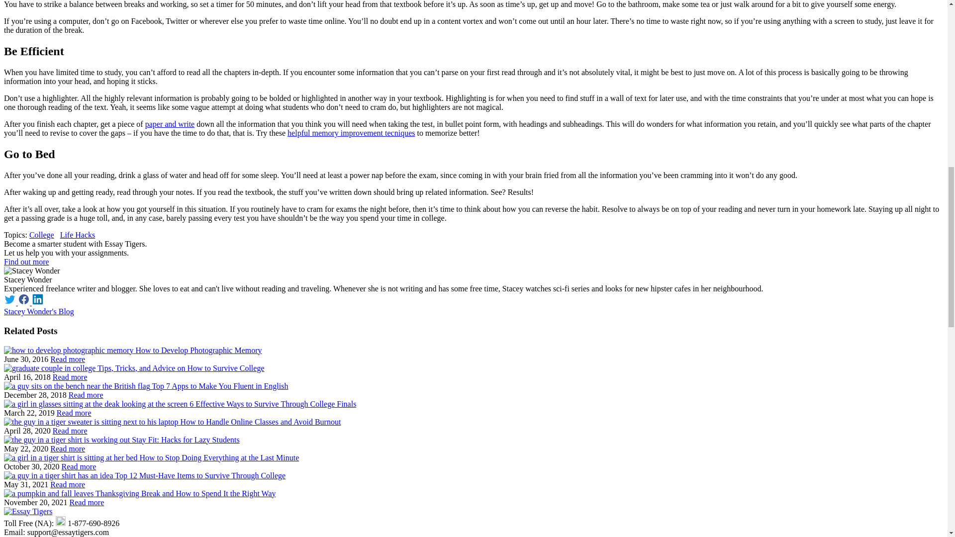 Image resolution: width=955 pixels, height=537 pixels. Describe the element at coordinates (68, 359) in the screenshot. I see `How to Develop Photographic Memory` at that location.